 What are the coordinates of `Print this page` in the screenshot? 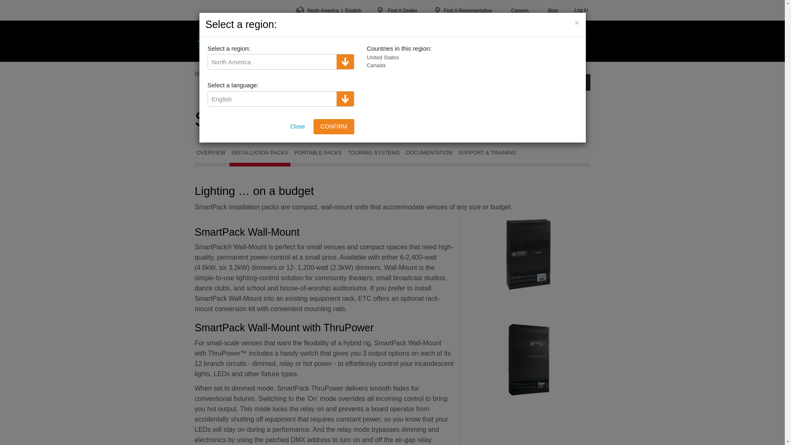 It's located at (484, 73).